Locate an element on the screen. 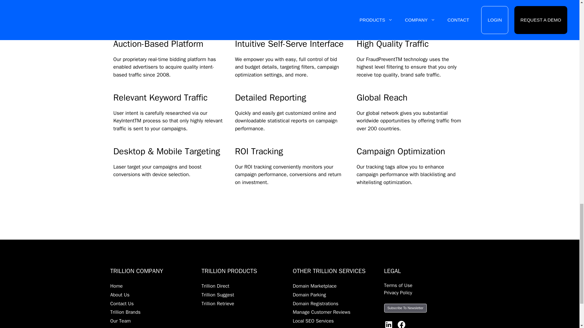  Our Team is located at coordinates (120, 321).